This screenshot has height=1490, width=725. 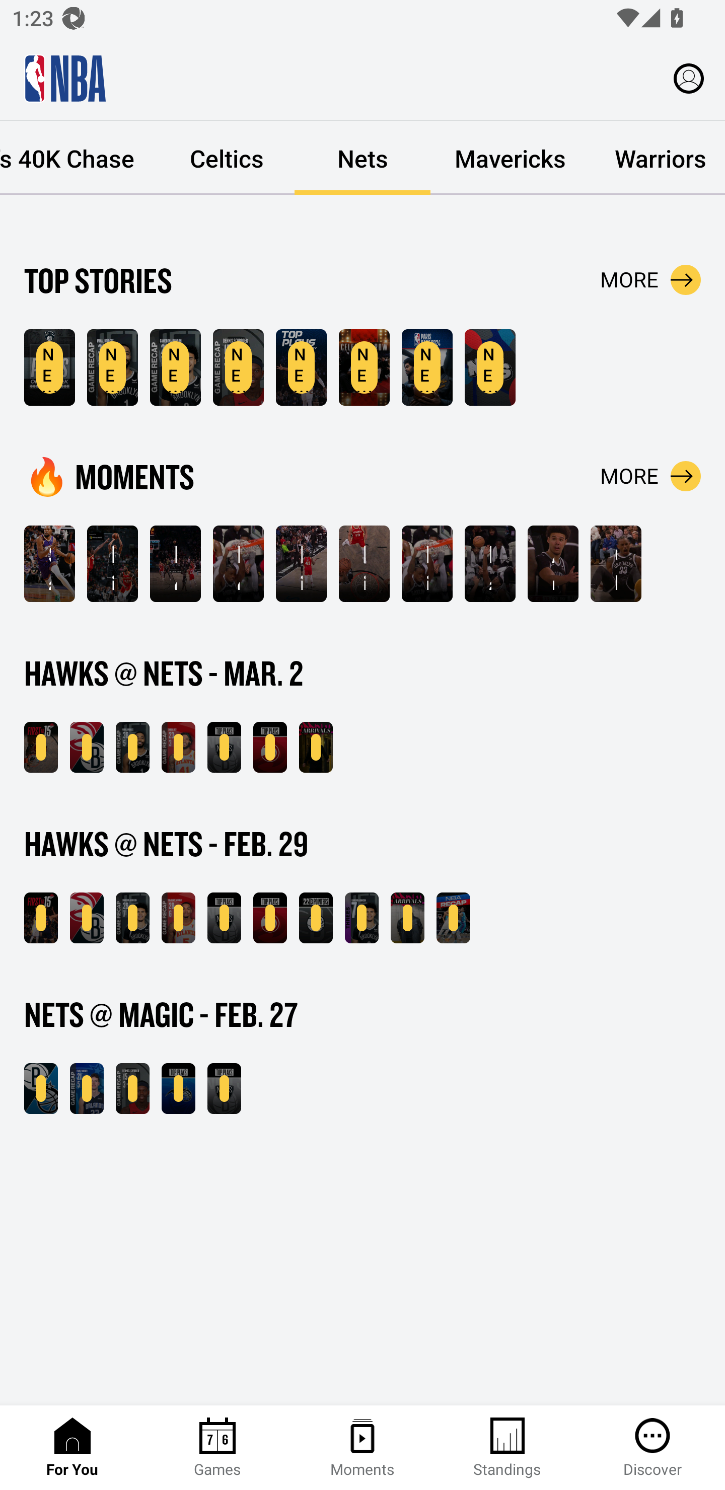 What do you see at coordinates (112, 367) in the screenshot?
I see `NEW Highlights From Mikal Bridges' 38-Point Game` at bounding box center [112, 367].